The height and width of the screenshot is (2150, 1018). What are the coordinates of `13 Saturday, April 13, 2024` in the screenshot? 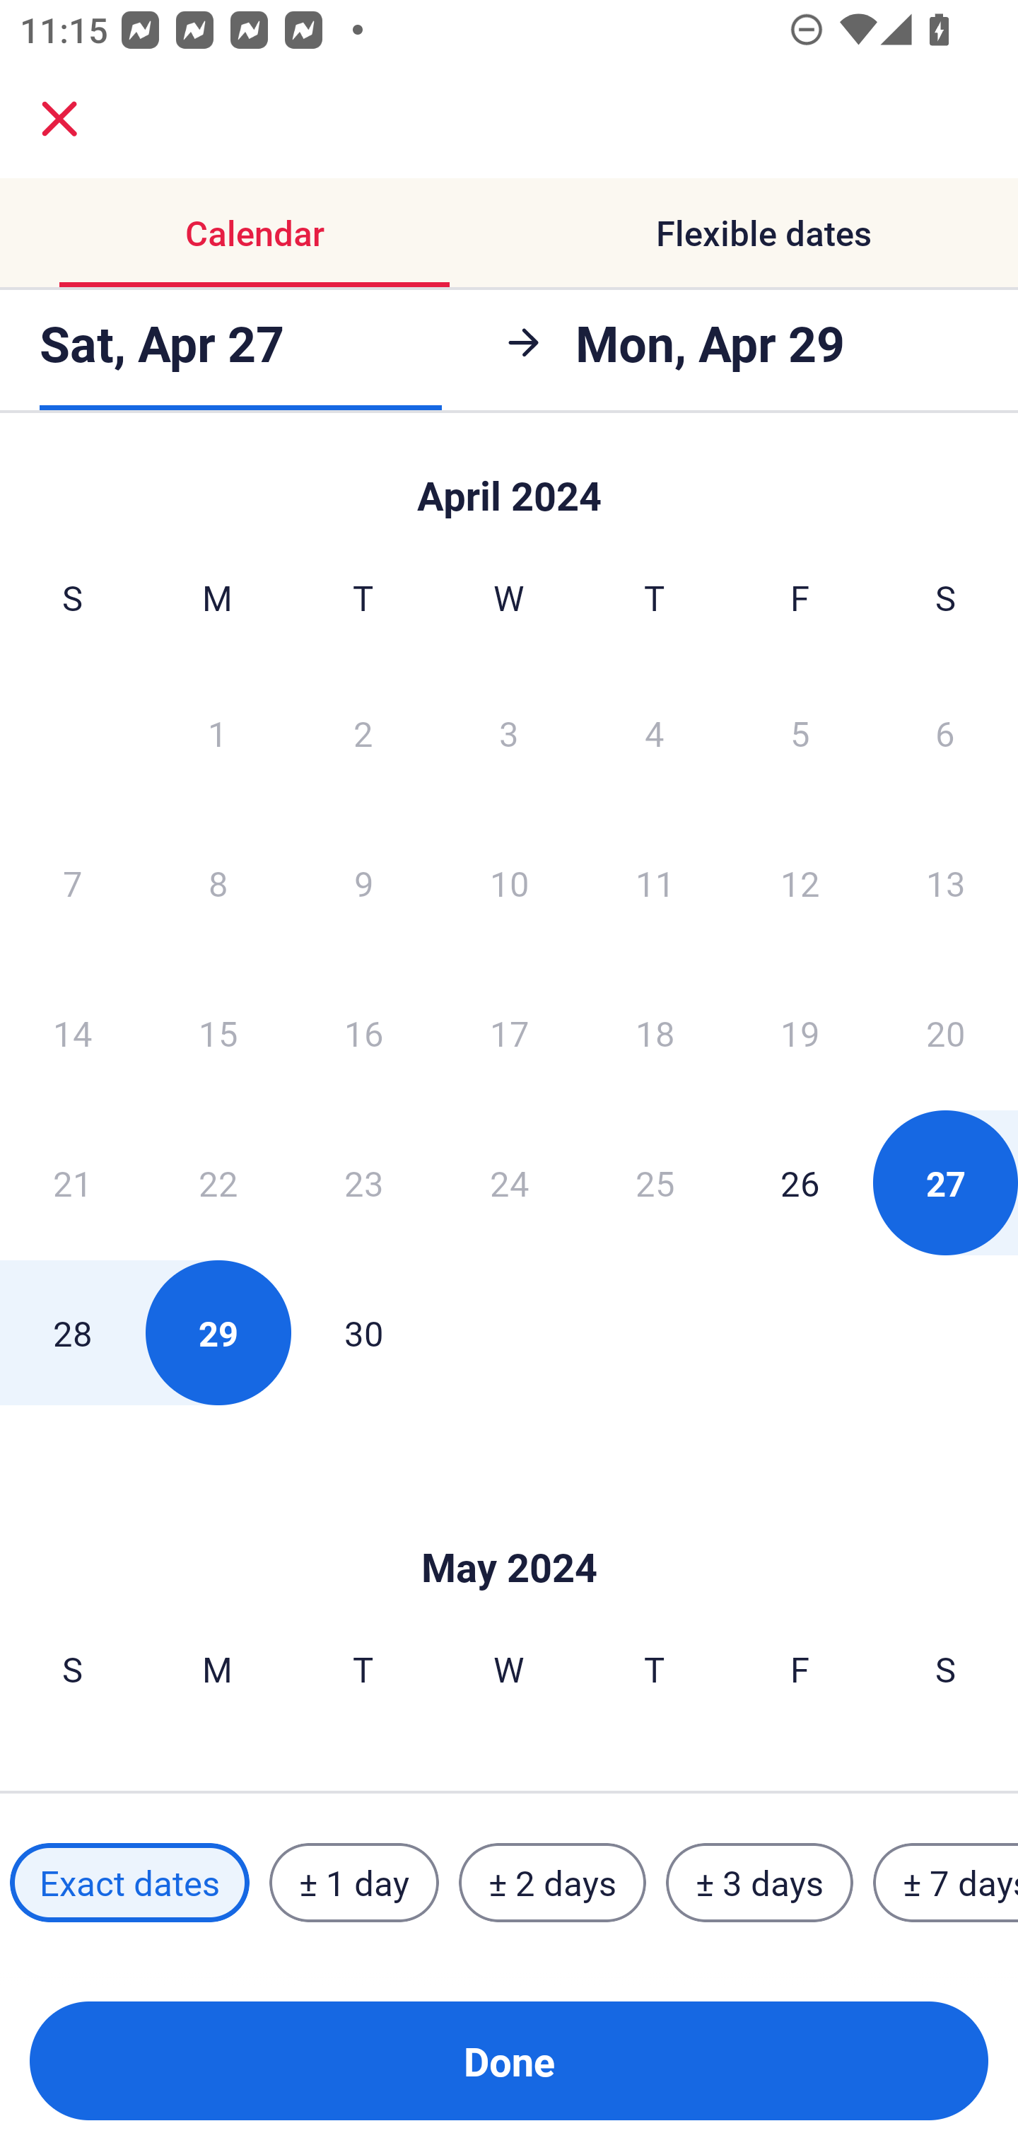 It's located at (946, 883).